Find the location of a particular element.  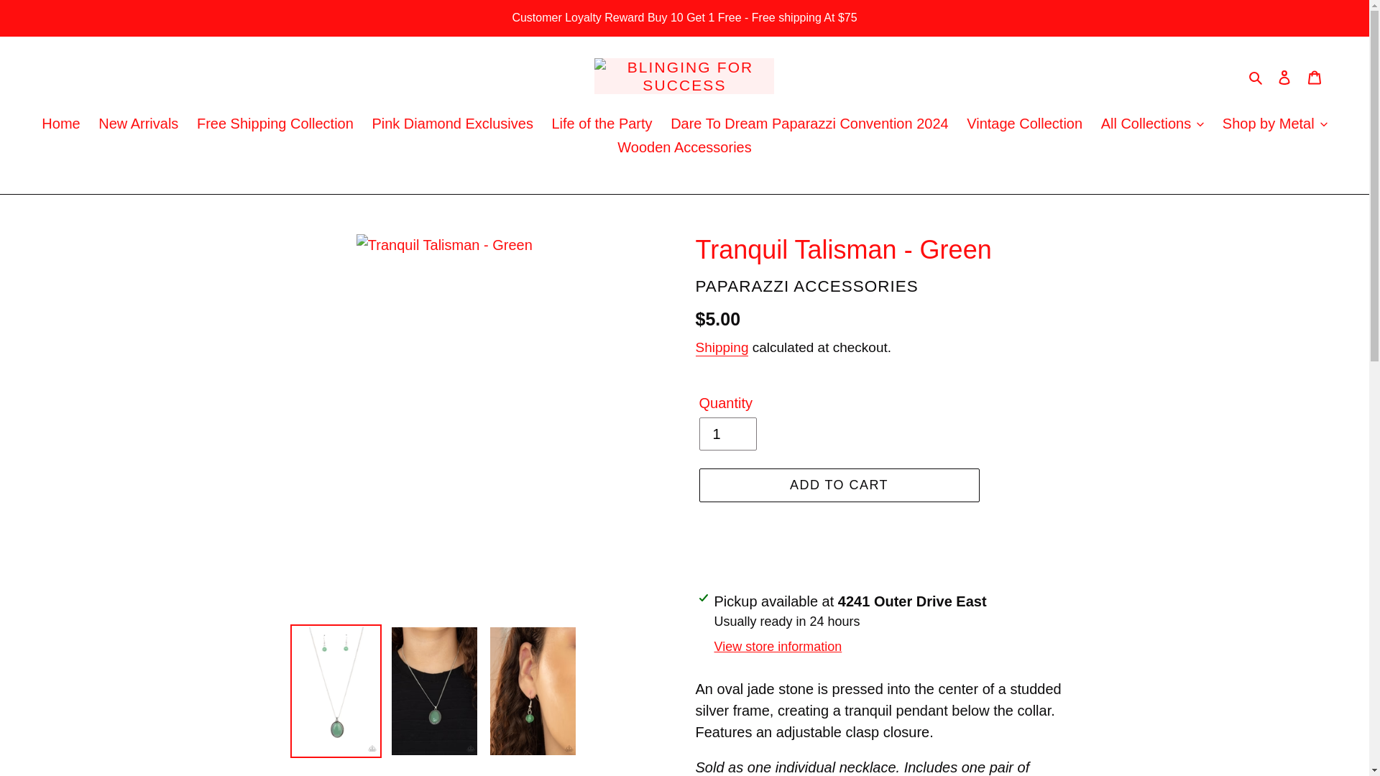

1 is located at coordinates (727, 434).